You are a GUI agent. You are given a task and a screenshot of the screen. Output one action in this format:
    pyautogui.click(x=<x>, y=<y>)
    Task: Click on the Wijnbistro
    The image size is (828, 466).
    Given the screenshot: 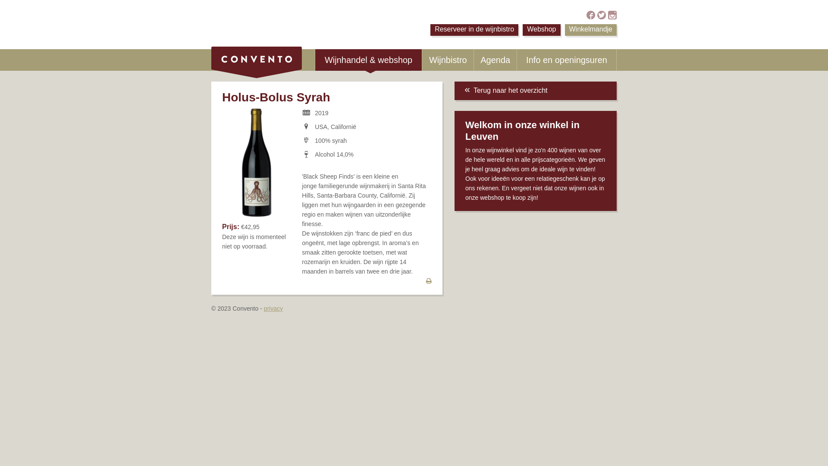 What is the action you would take?
    pyautogui.click(x=448, y=60)
    